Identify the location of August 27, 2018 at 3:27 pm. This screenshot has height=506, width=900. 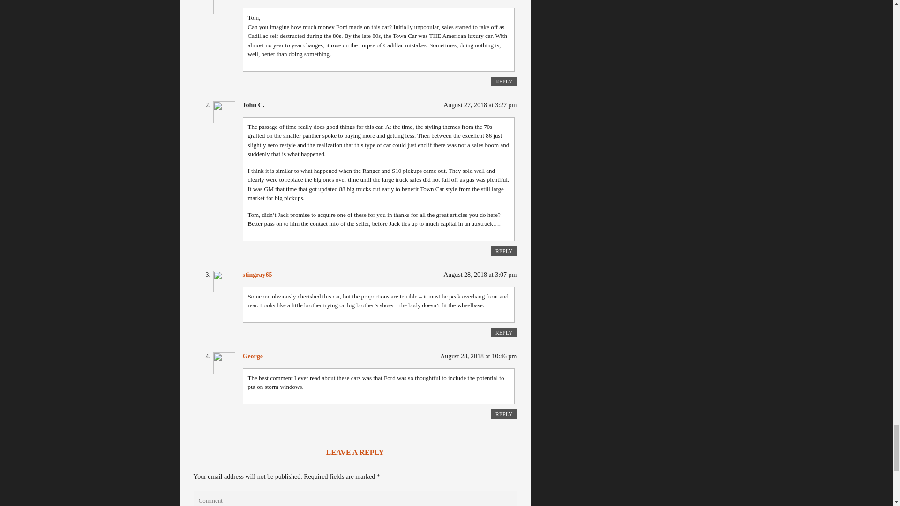
(480, 105).